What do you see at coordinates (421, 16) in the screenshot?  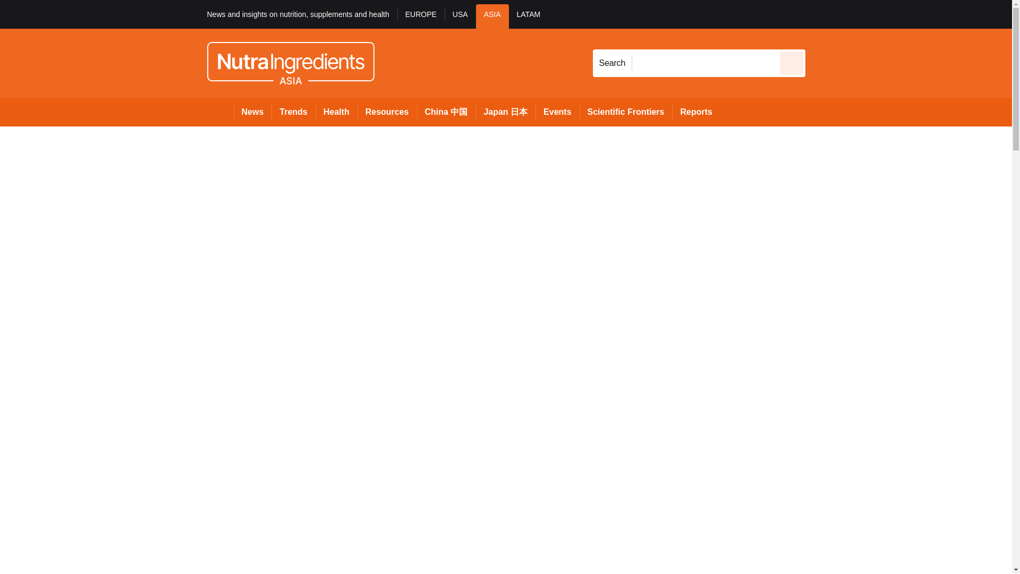 I see `EUROPE` at bounding box center [421, 16].